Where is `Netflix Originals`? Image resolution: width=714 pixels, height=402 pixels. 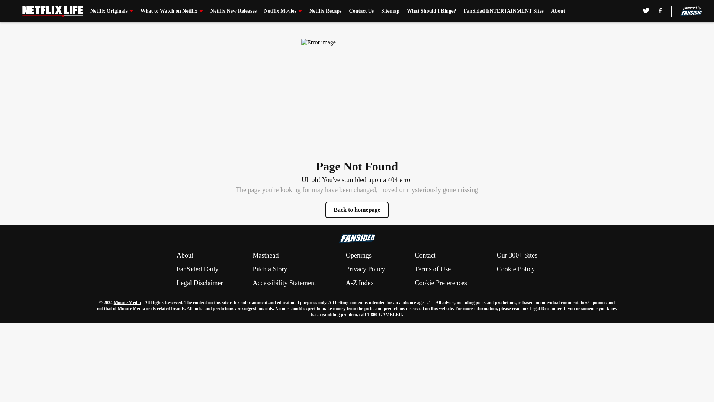 Netflix Originals is located at coordinates (112, 11).